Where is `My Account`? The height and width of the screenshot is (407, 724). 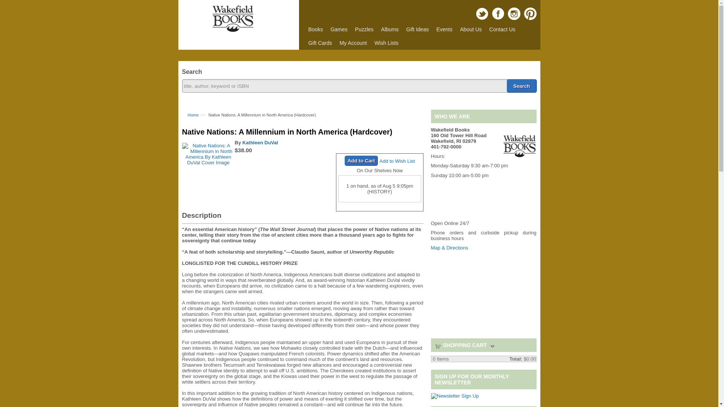 My Account is located at coordinates (353, 43).